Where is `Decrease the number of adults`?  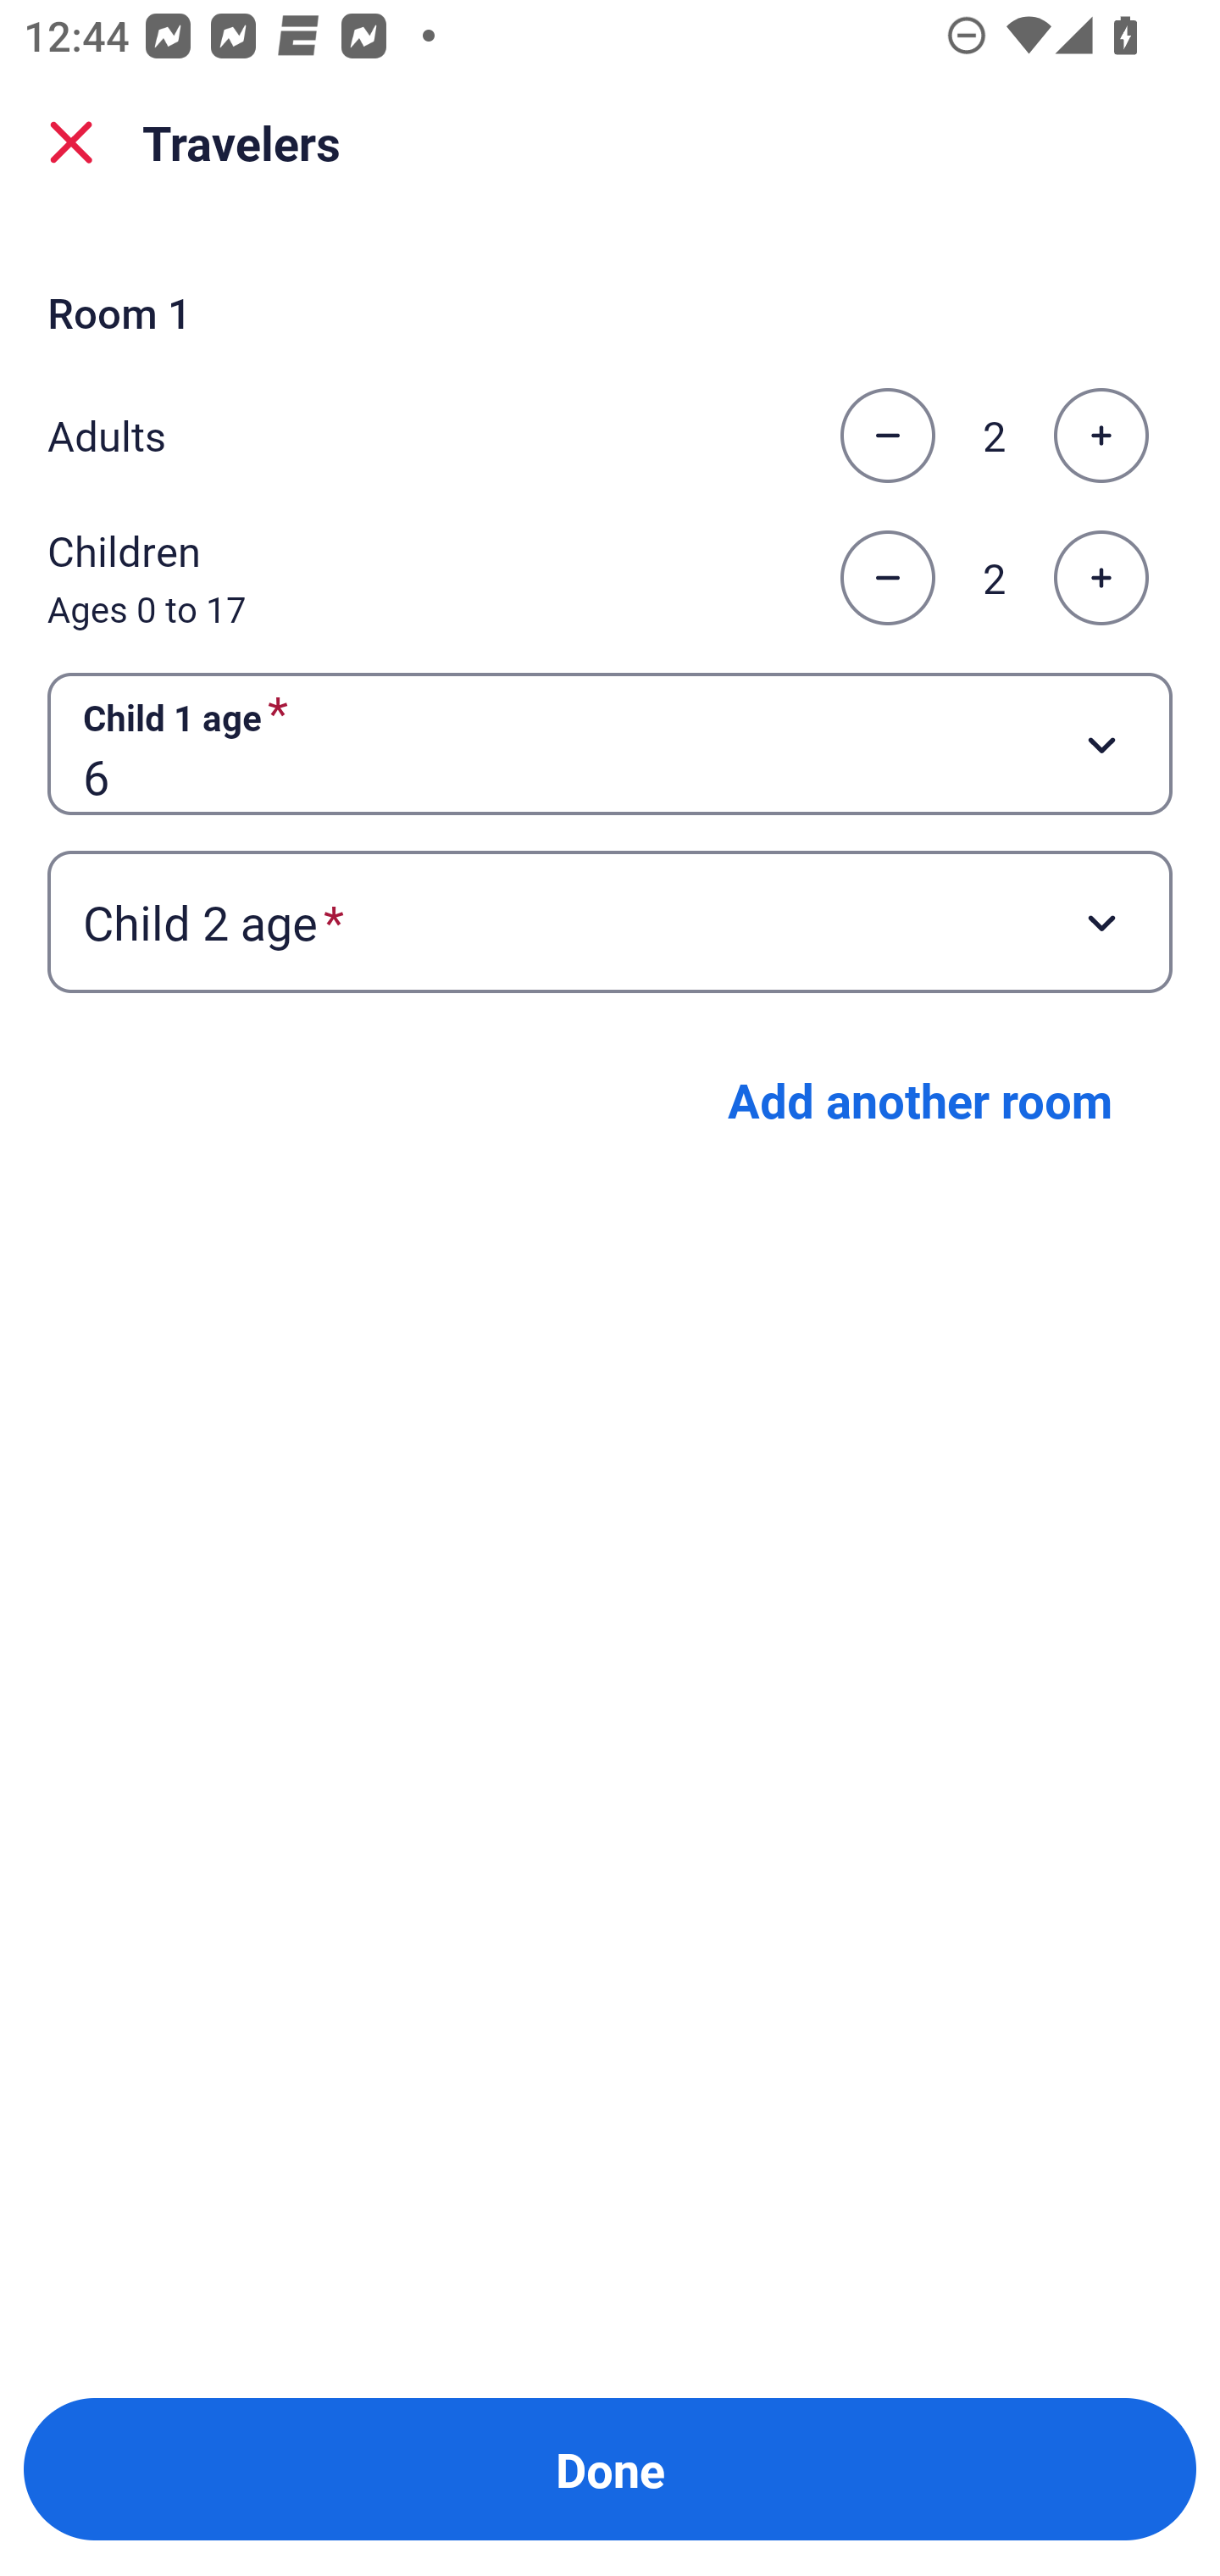
Decrease the number of adults is located at coordinates (887, 435).